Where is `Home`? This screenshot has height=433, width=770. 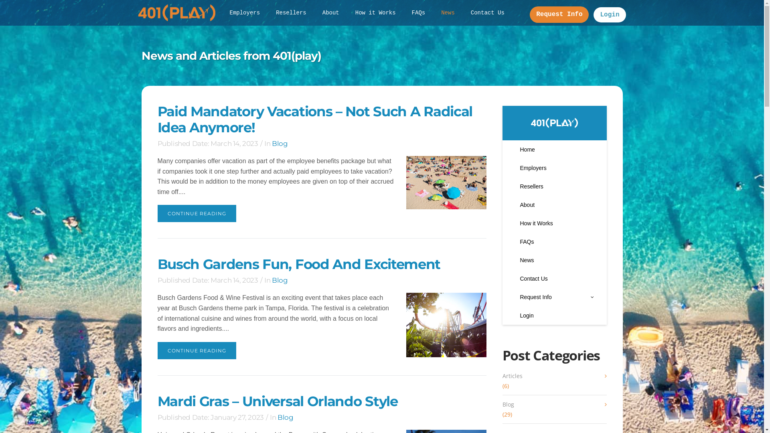 Home is located at coordinates (554, 150).